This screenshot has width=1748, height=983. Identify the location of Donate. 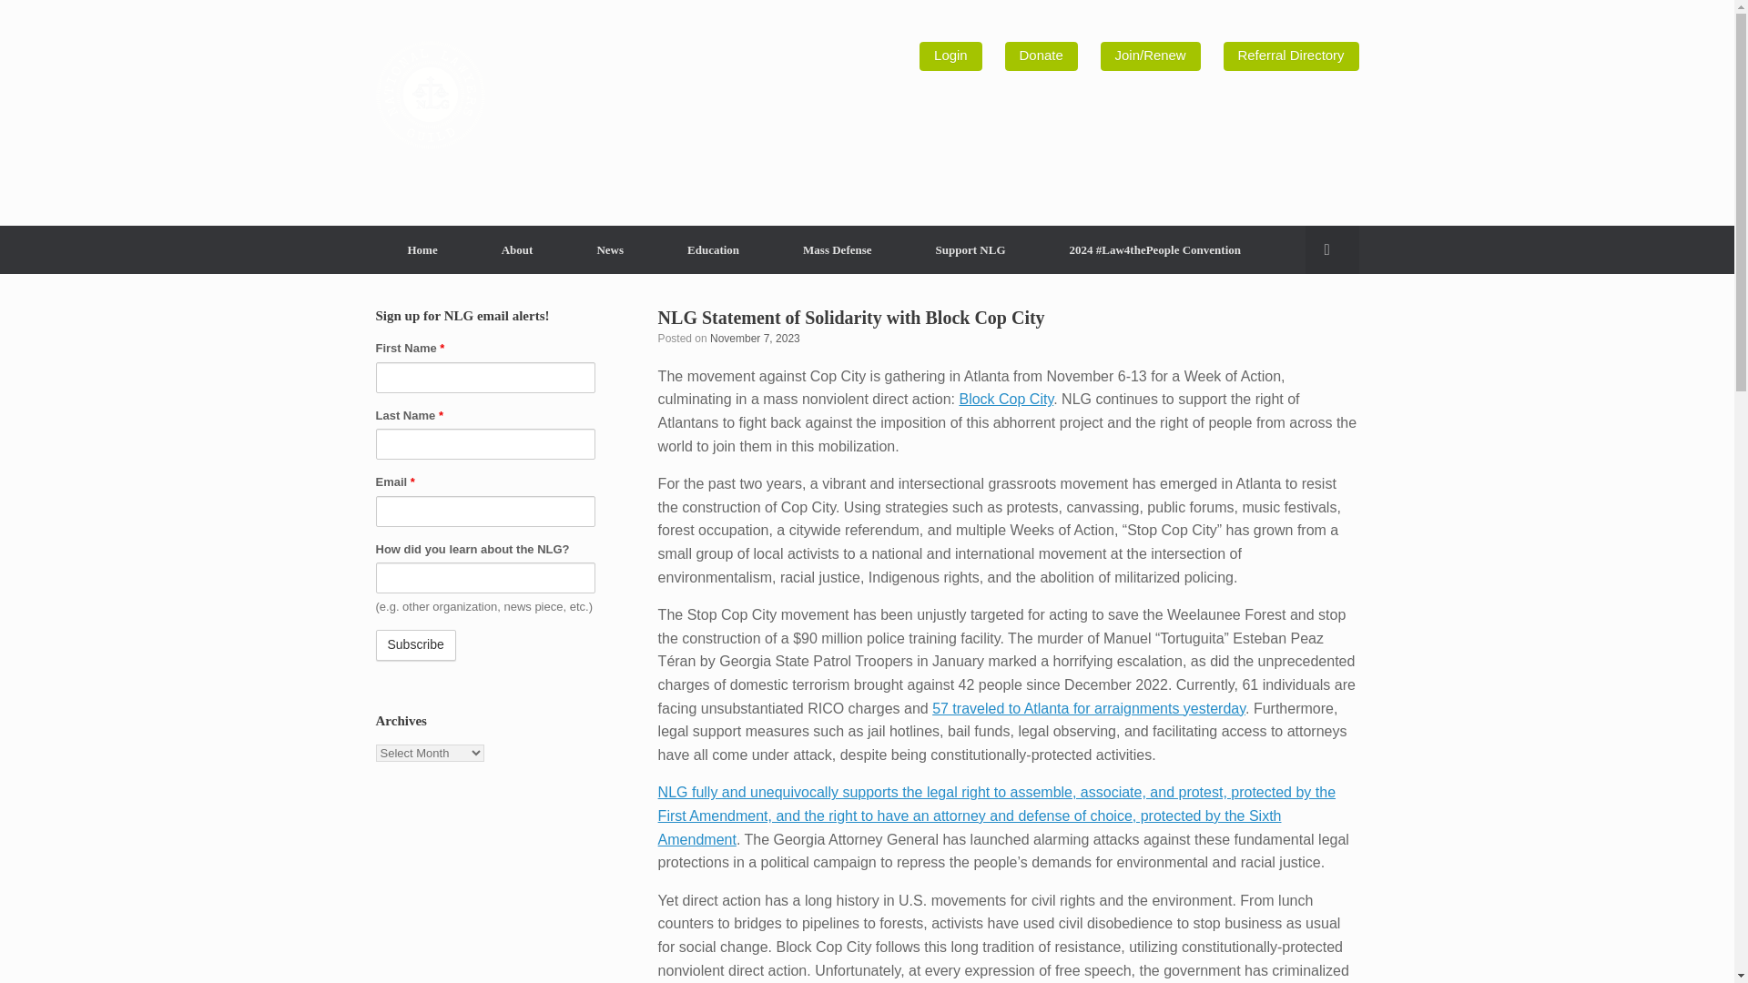
(1042, 56).